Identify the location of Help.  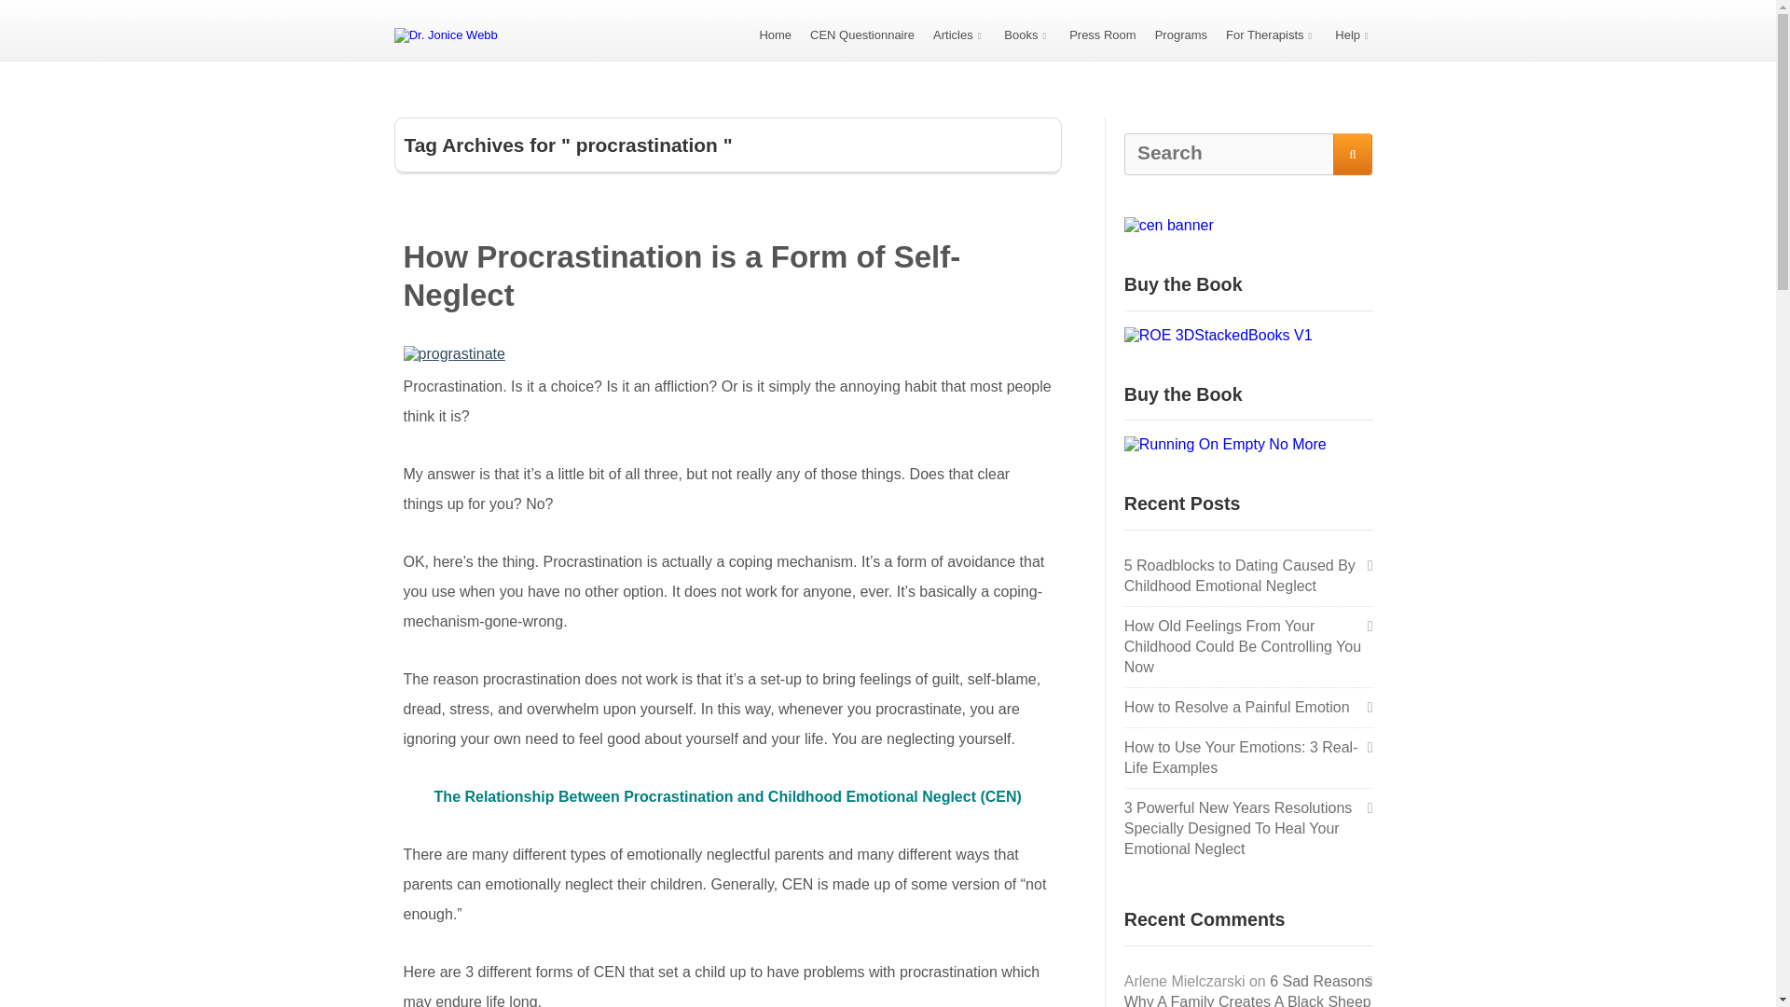
(1354, 35).